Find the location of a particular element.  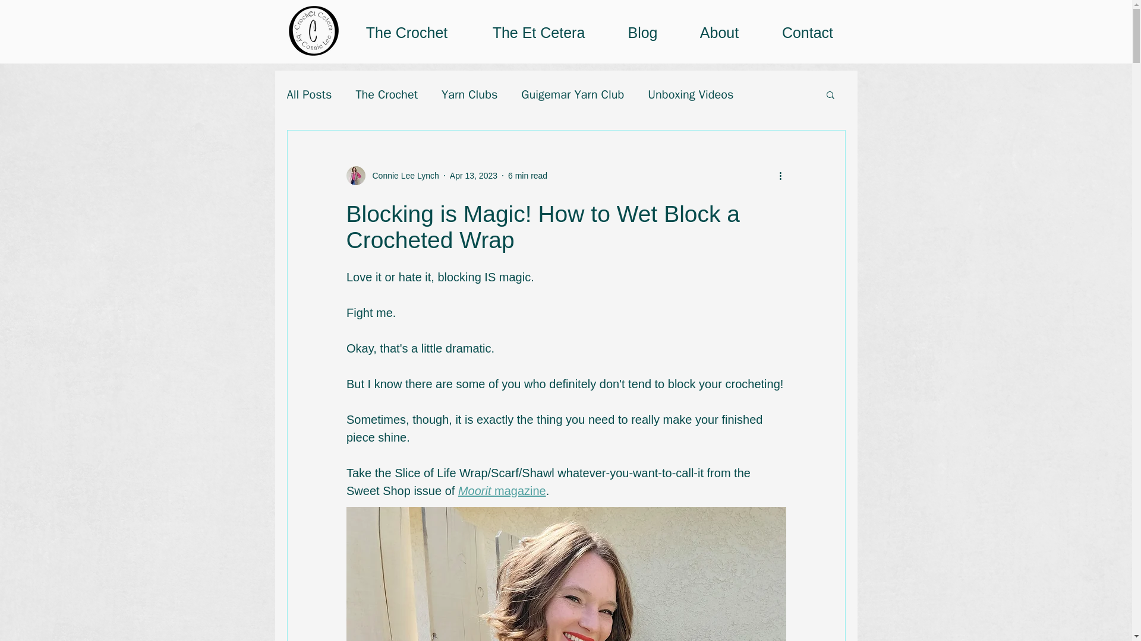

6 min read is located at coordinates (528, 176).